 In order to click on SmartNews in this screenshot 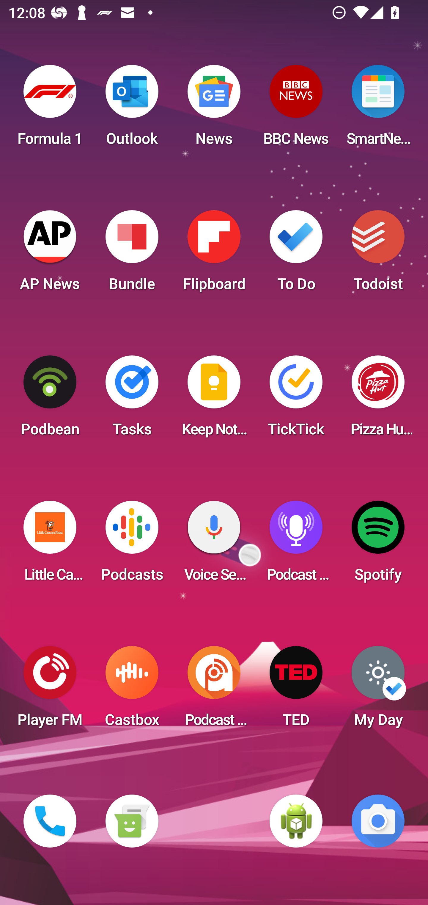, I will do `click(378, 109)`.